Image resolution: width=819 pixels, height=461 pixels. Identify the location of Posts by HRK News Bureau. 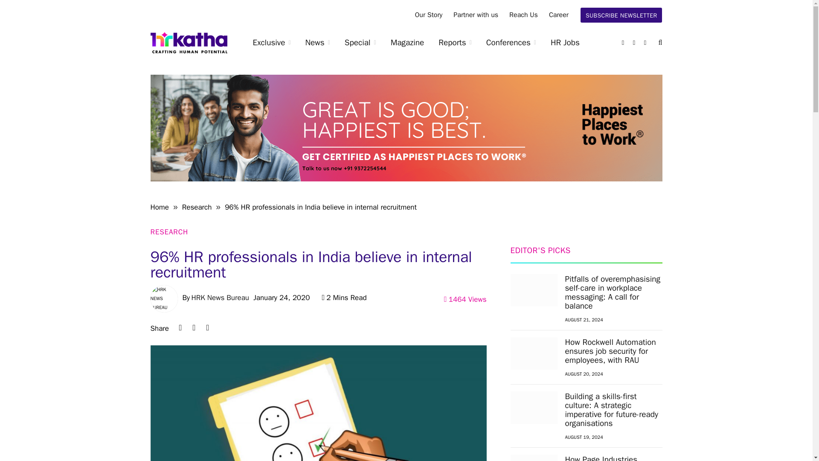
(220, 298).